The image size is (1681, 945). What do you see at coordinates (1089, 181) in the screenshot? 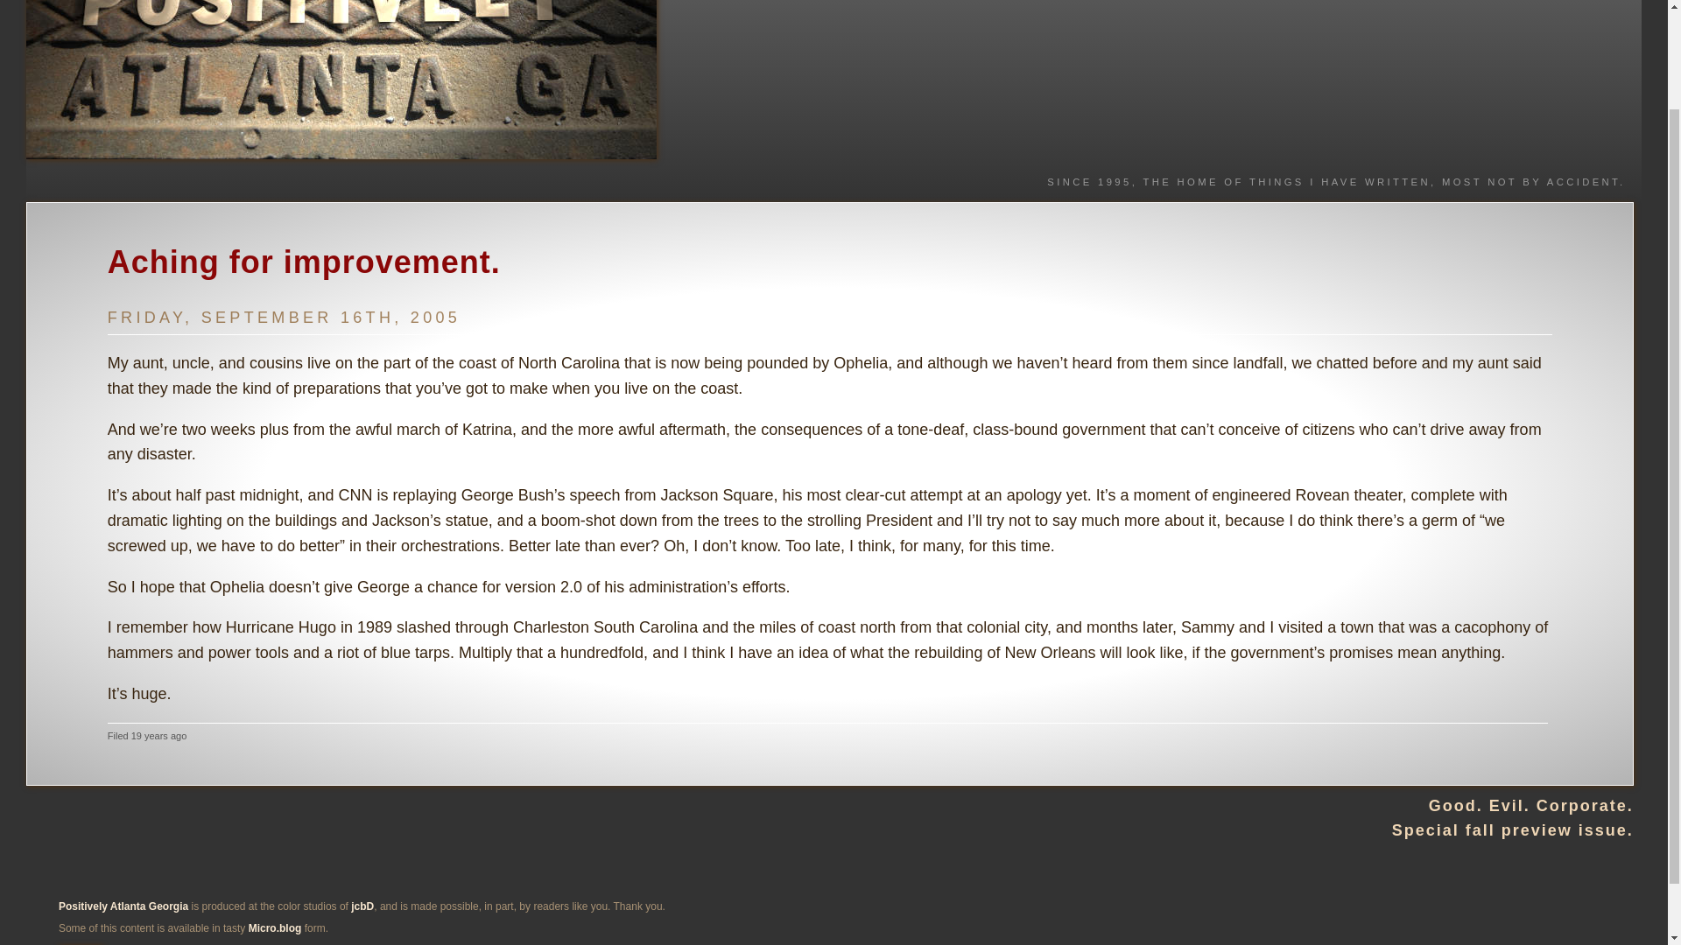
I see `SINCE 1995` at bounding box center [1089, 181].